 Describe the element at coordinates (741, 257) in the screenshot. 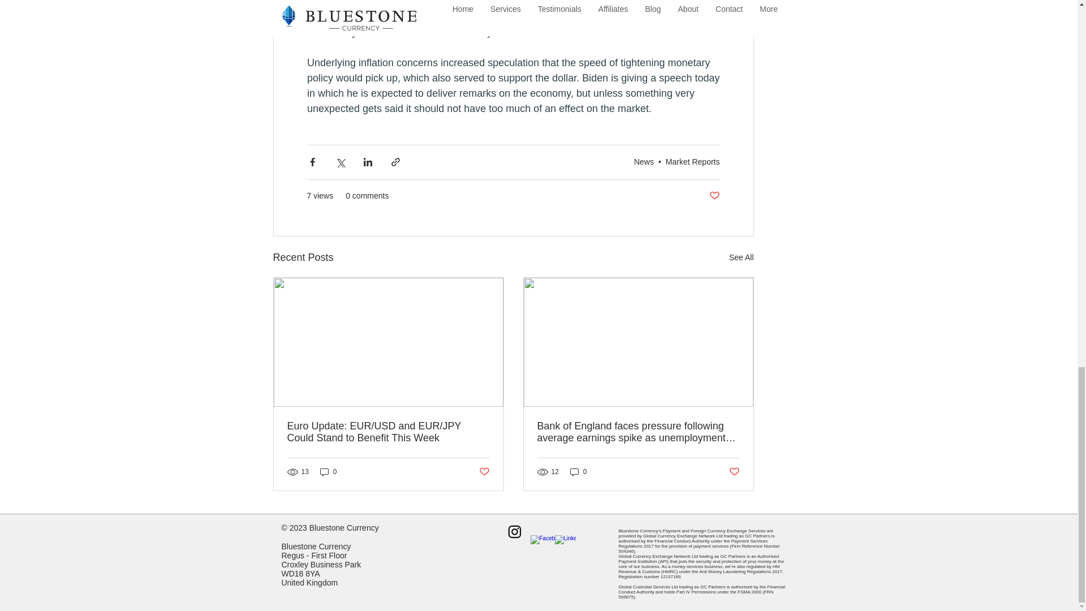

I see `See All` at that location.